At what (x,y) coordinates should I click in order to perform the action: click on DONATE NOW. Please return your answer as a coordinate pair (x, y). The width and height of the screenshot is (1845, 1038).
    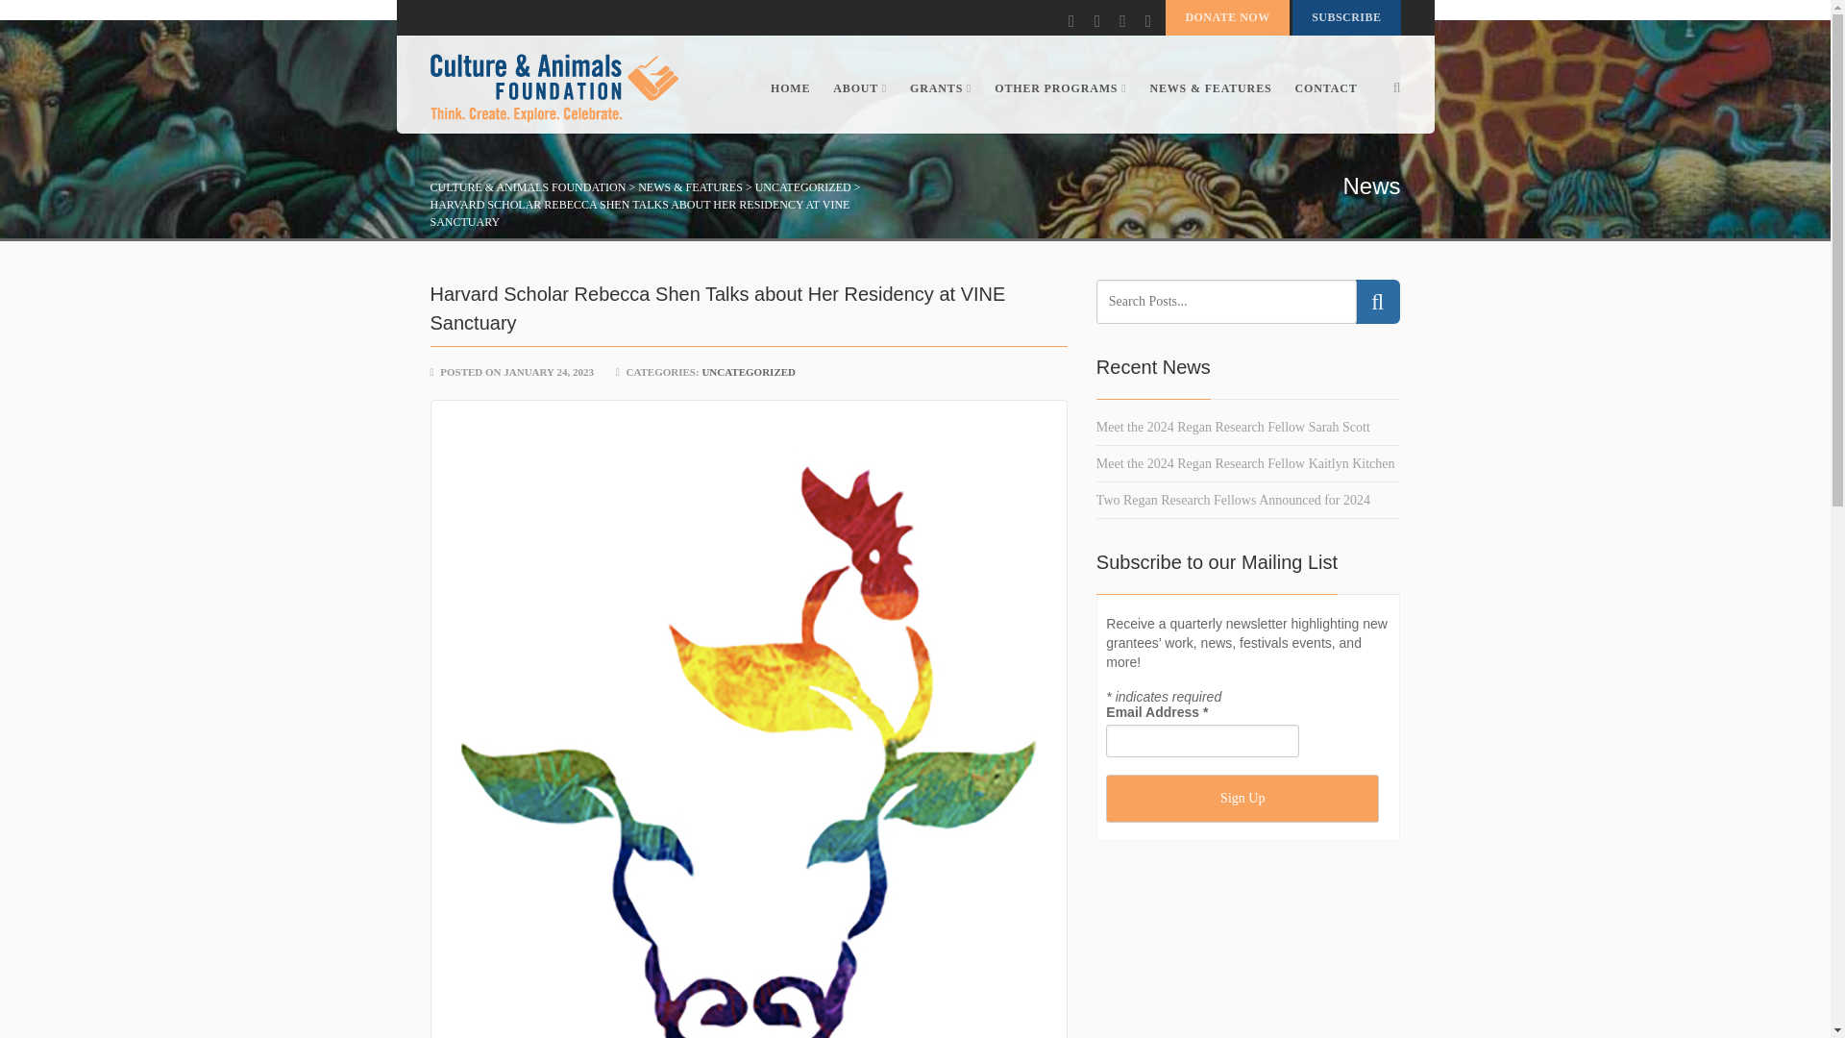
    Looking at the image, I should click on (1226, 17).